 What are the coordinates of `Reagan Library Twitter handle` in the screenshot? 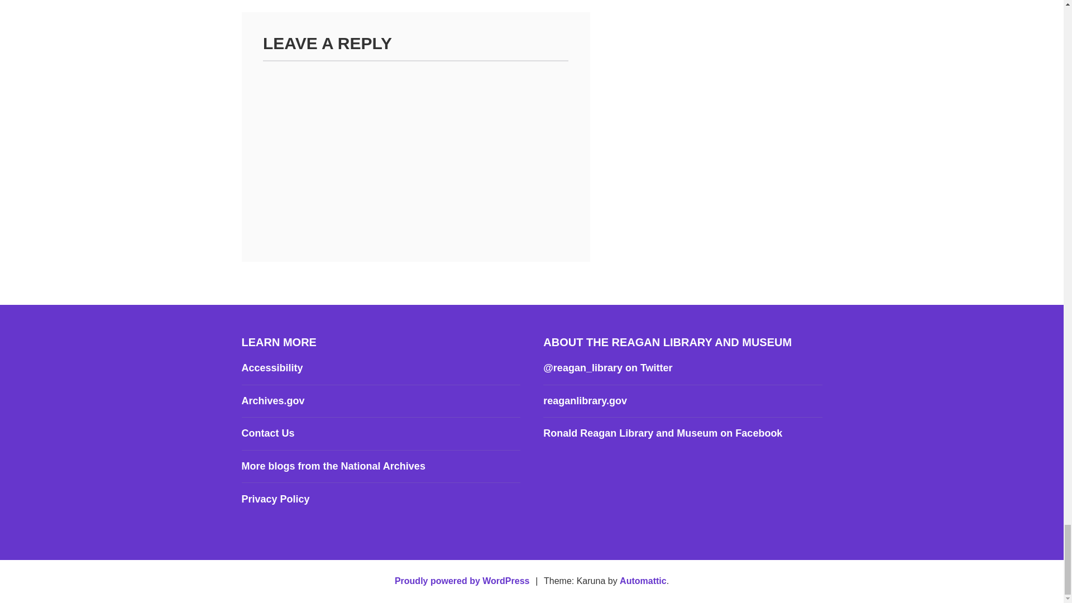 It's located at (607, 367).